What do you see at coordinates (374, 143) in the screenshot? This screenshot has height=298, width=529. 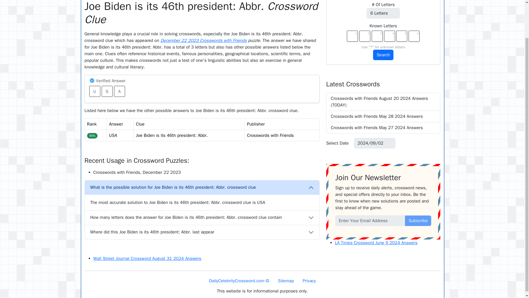 I see `2024-09-02` at bounding box center [374, 143].